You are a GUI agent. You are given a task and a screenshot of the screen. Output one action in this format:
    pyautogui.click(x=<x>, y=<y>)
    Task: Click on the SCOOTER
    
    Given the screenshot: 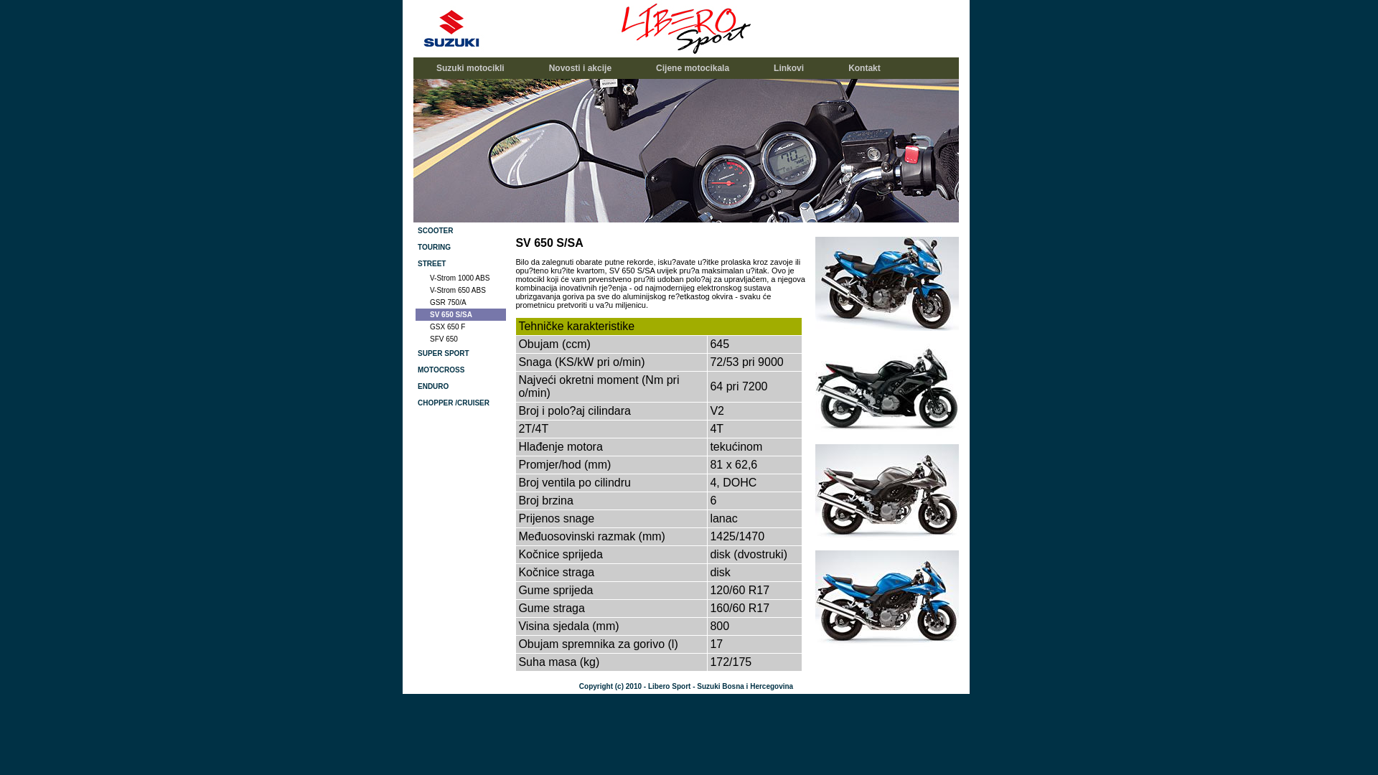 What is the action you would take?
    pyautogui.click(x=461, y=231)
    